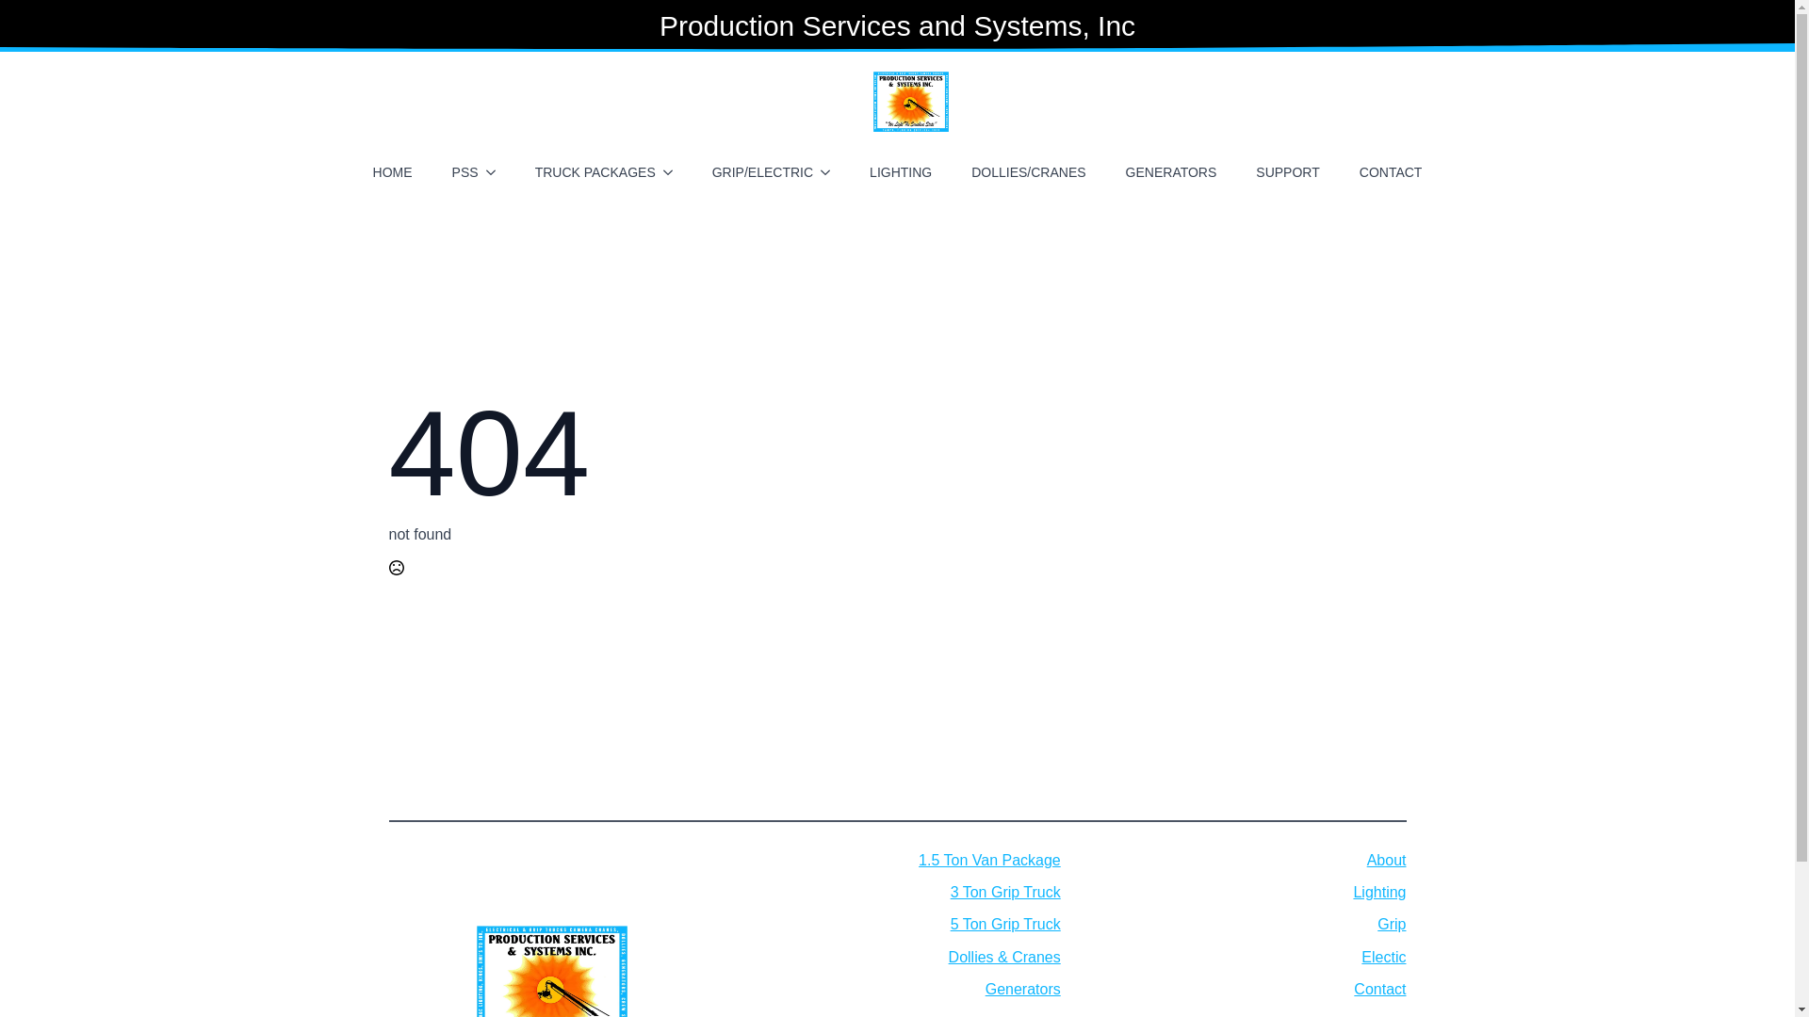 The image size is (1809, 1017). Describe the element at coordinates (1170, 171) in the screenshot. I see `GENERATORS` at that location.